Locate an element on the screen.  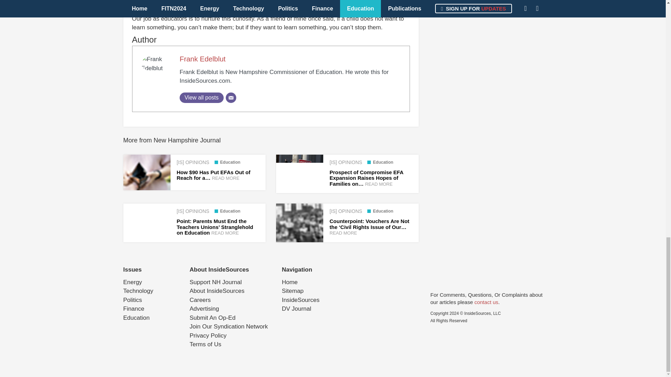
Frank Edelblut is located at coordinates (203, 59).